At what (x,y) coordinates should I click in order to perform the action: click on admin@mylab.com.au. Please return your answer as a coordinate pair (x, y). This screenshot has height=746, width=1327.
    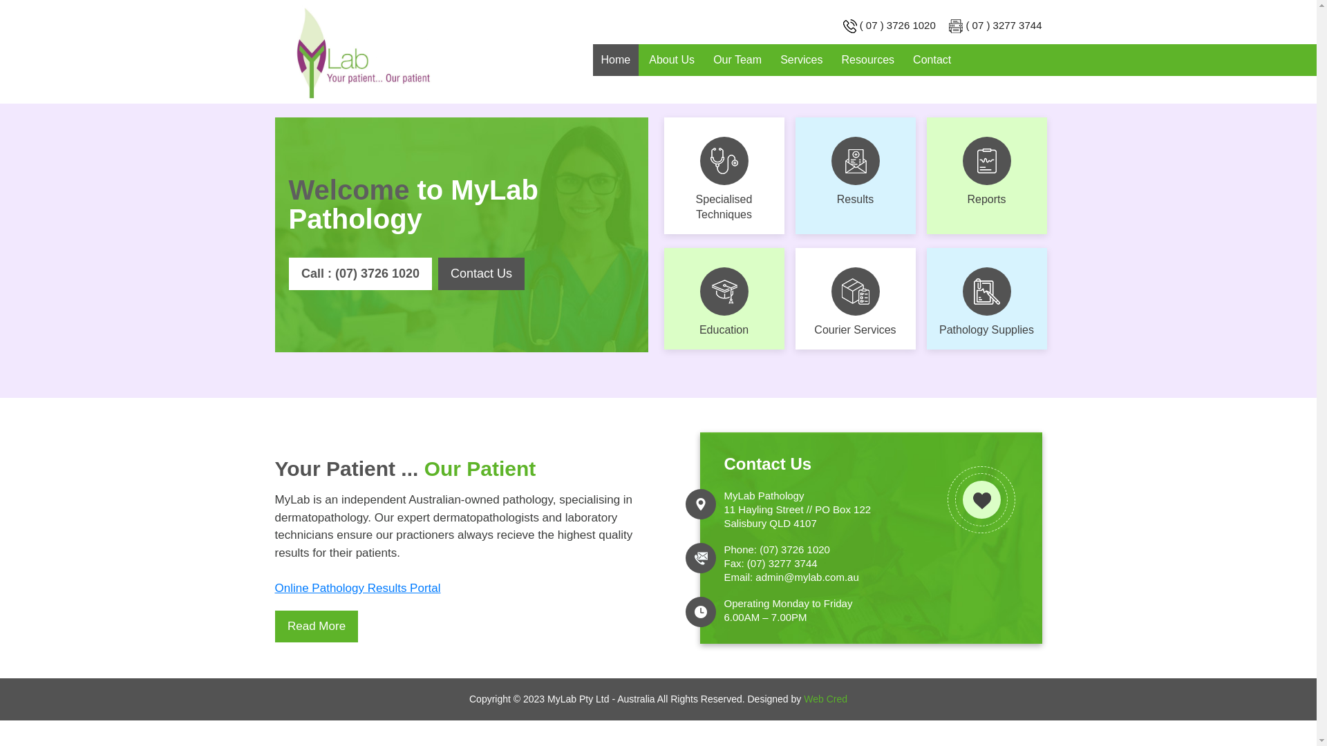
    Looking at the image, I should click on (807, 577).